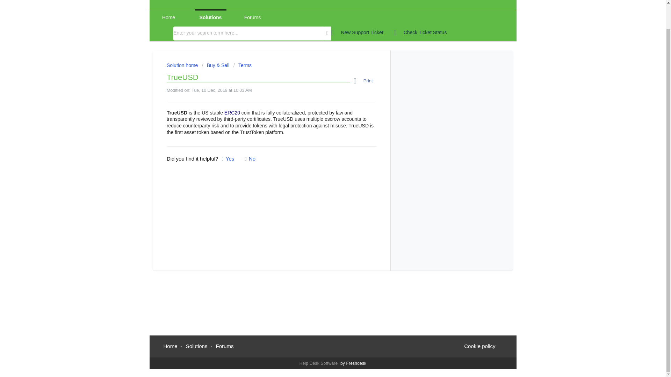 This screenshot has height=377, width=671. I want to click on Forums, so click(252, 17).